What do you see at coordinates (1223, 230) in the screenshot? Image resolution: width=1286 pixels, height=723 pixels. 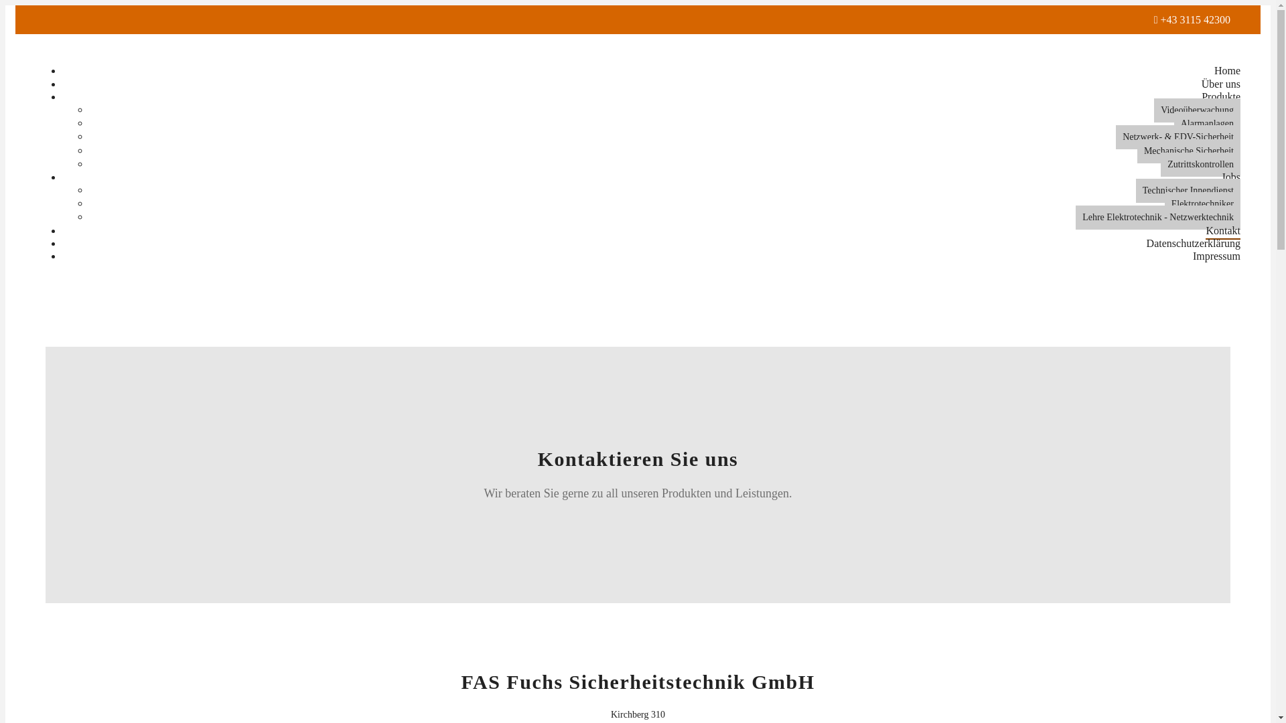 I see `Kontakt` at bounding box center [1223, 230].